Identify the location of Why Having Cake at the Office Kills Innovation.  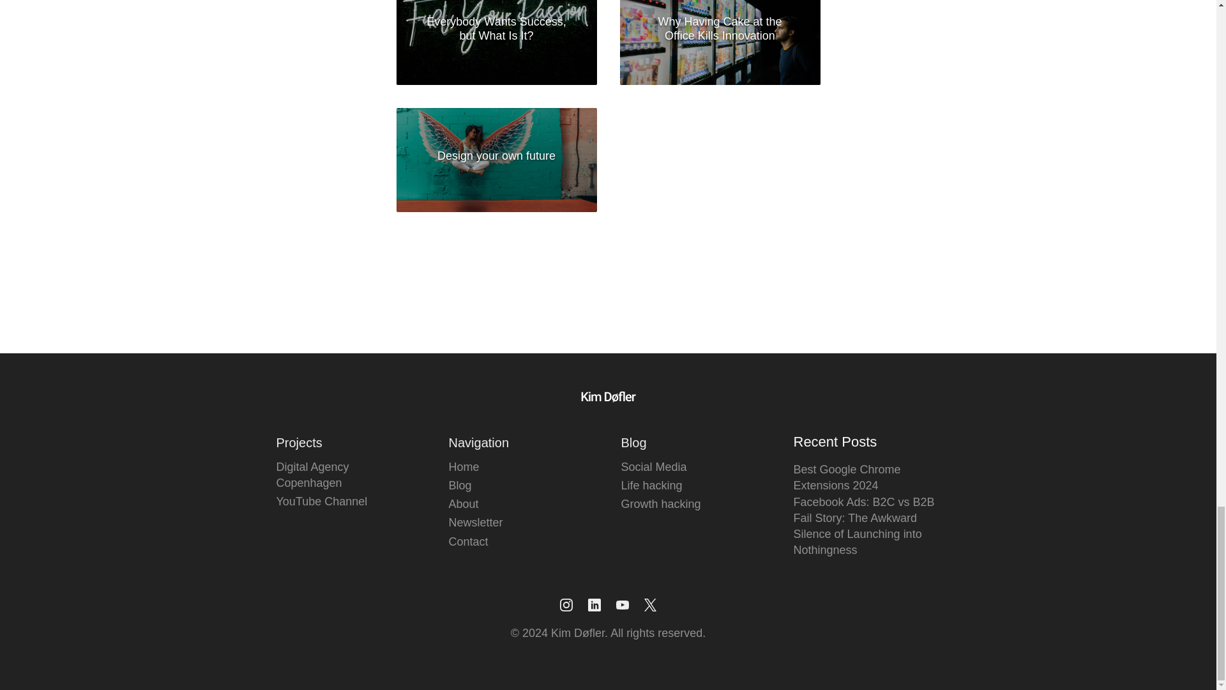
(719, 48).